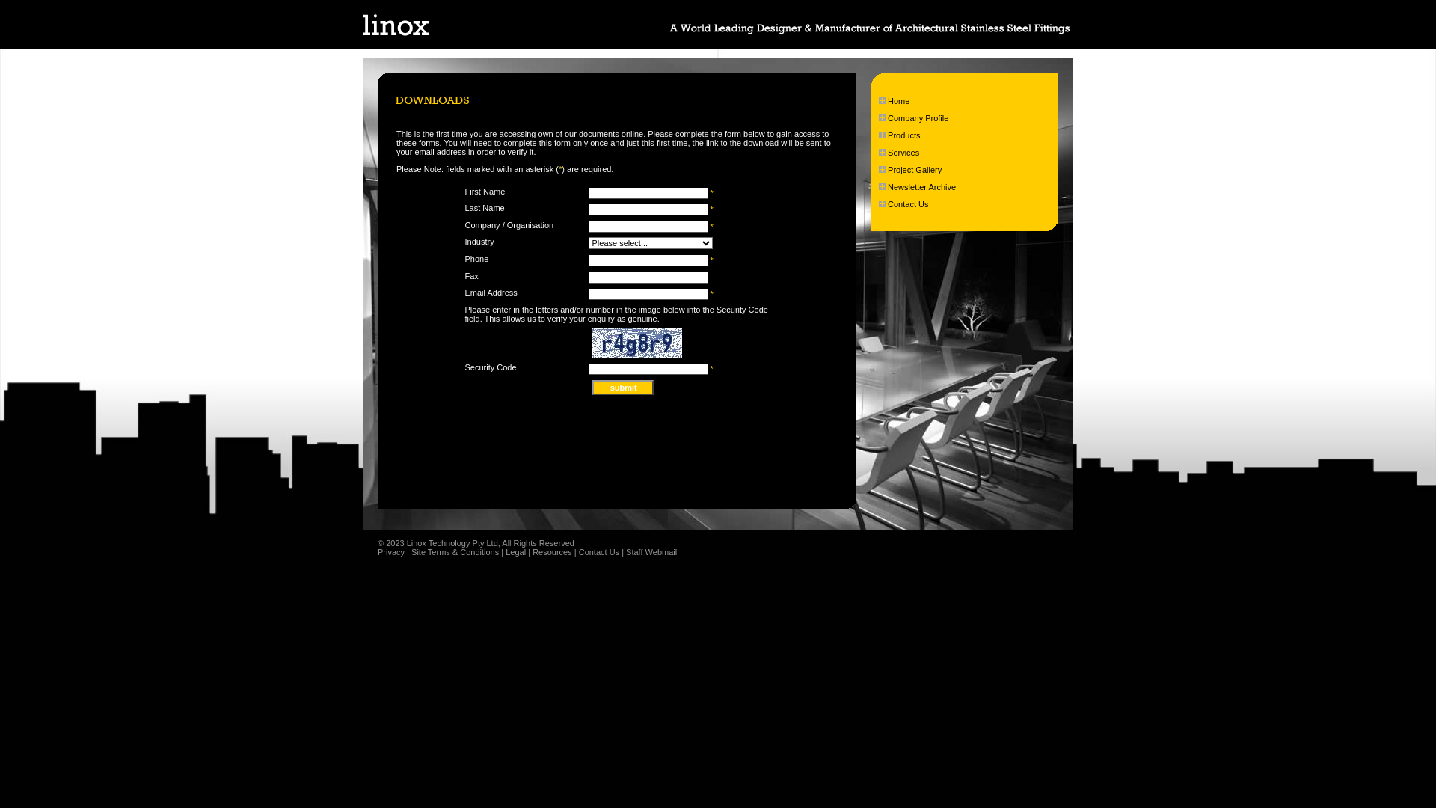  What do you see at coordinates (903, 135) in the screenshot?
I see `Products` at bounding box center [903, 135].